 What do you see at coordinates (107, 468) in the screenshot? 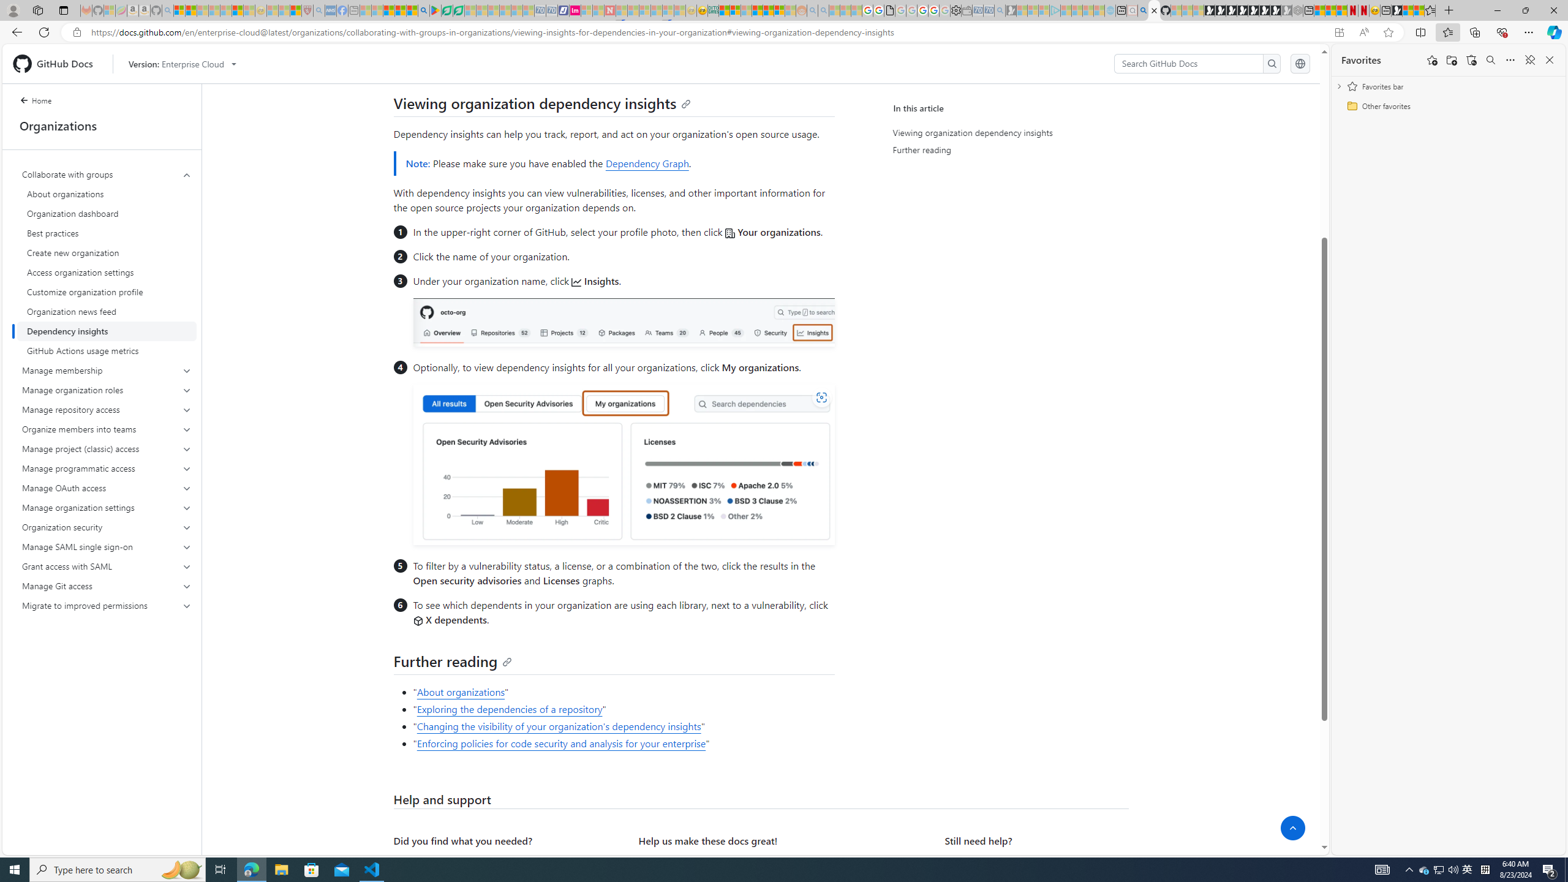
I see `Manage programmatic access` at bounding box center [107, 468].